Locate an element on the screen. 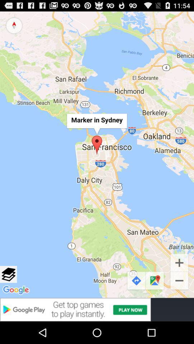 The height and width of the screenshot is (344, 194). redirect to the google play store is located at coordinates (97, 310).